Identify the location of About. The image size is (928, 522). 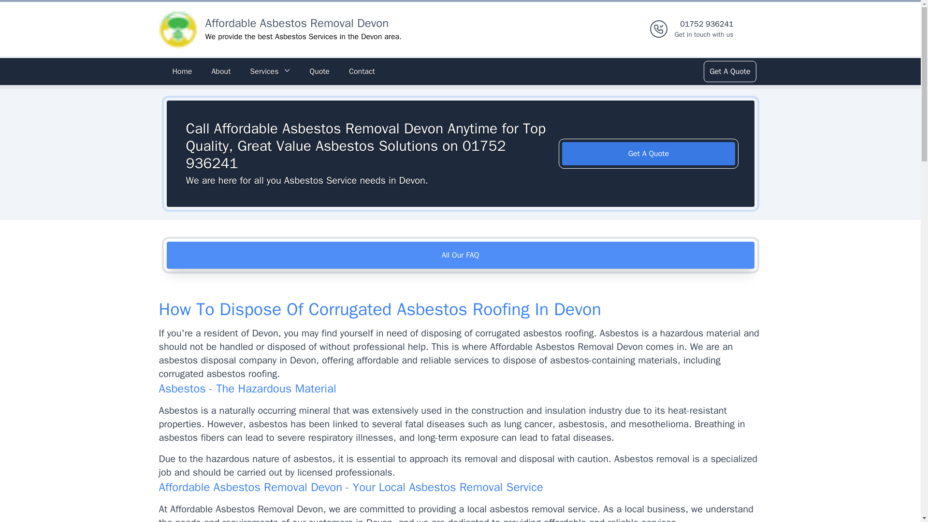
(220, 72).